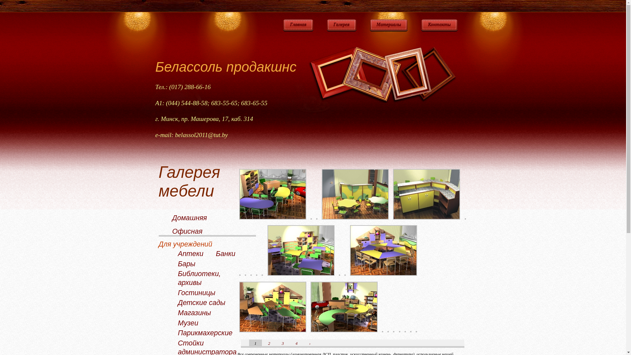 Image resolution: width=631 pixels, height=355 pixels. Describe the element at coordinates (283, 343) in the screenshot. I see `3` at that location.